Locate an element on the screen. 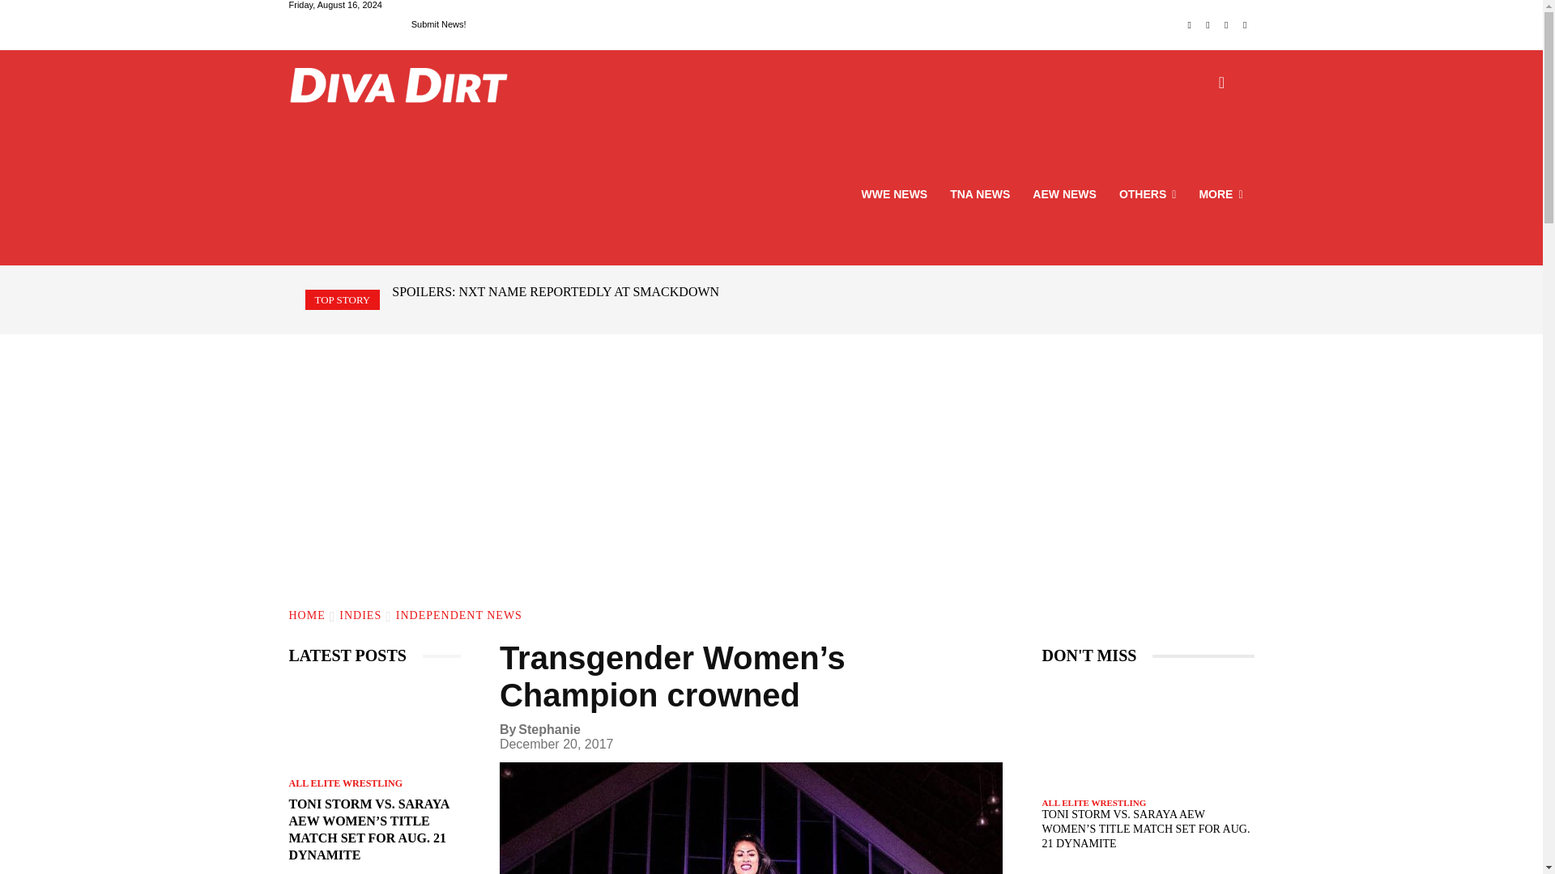 The height and width of the screenshot is (874, 1555). Spoilers: NXT Name Reportedly At SmackDown is located at coordinates (555, 291).